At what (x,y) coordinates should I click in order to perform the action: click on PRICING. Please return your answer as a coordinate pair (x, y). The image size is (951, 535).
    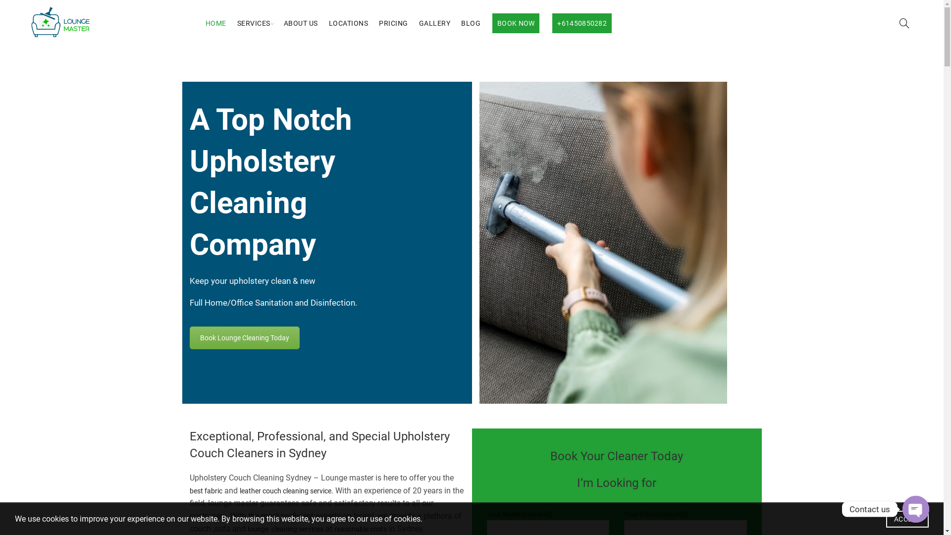
    Looking at the image, I should click on (393, 24).